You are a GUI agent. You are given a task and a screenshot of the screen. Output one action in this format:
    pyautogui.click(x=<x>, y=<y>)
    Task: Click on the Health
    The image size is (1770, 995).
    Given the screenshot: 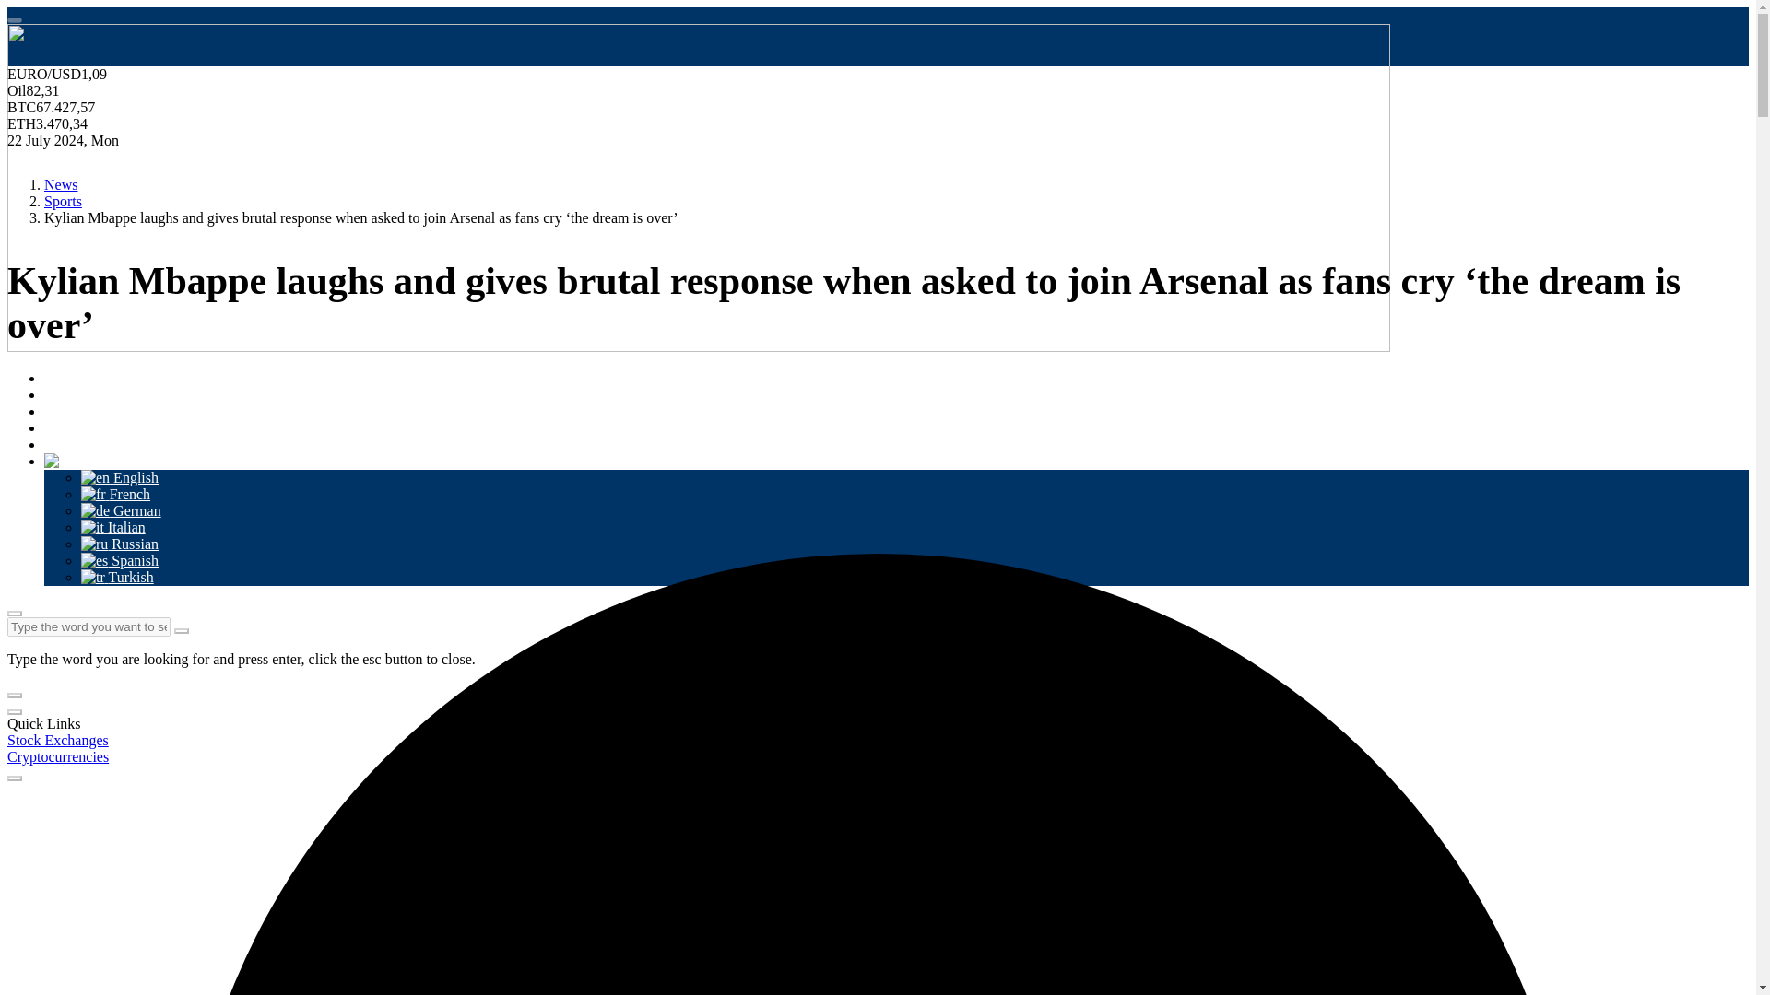 What is the action you would take?
    pyautogui.click(x=64, y=418)
    